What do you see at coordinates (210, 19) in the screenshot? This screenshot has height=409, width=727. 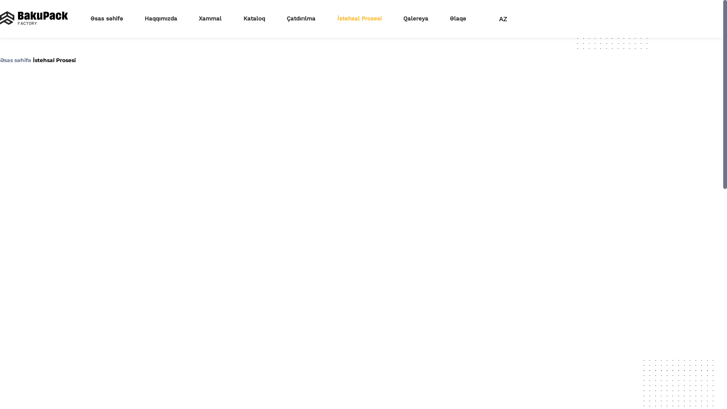 I see `Xammal` at bounding box center [210, 19].